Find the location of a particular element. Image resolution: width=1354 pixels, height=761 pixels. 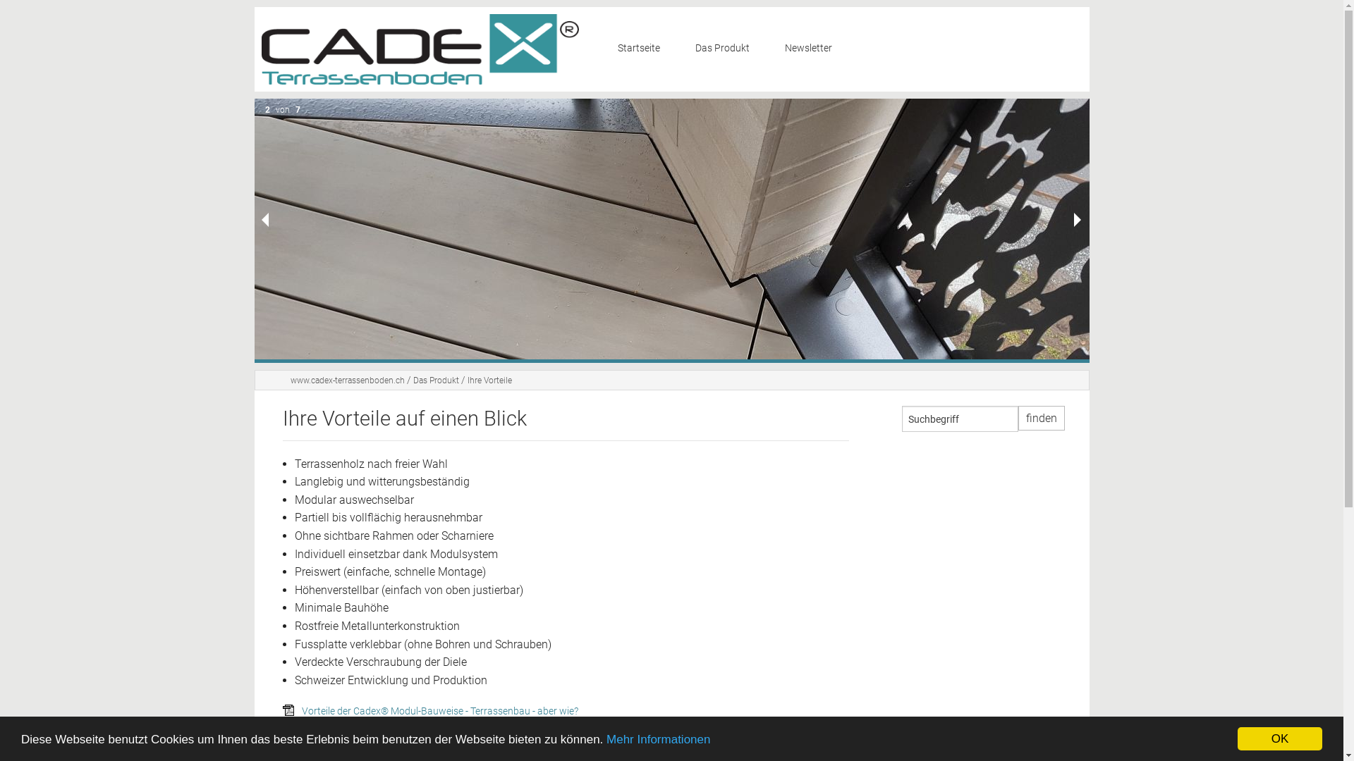

Terrassendetail in Perfektion is located at coordinates (671, 229).